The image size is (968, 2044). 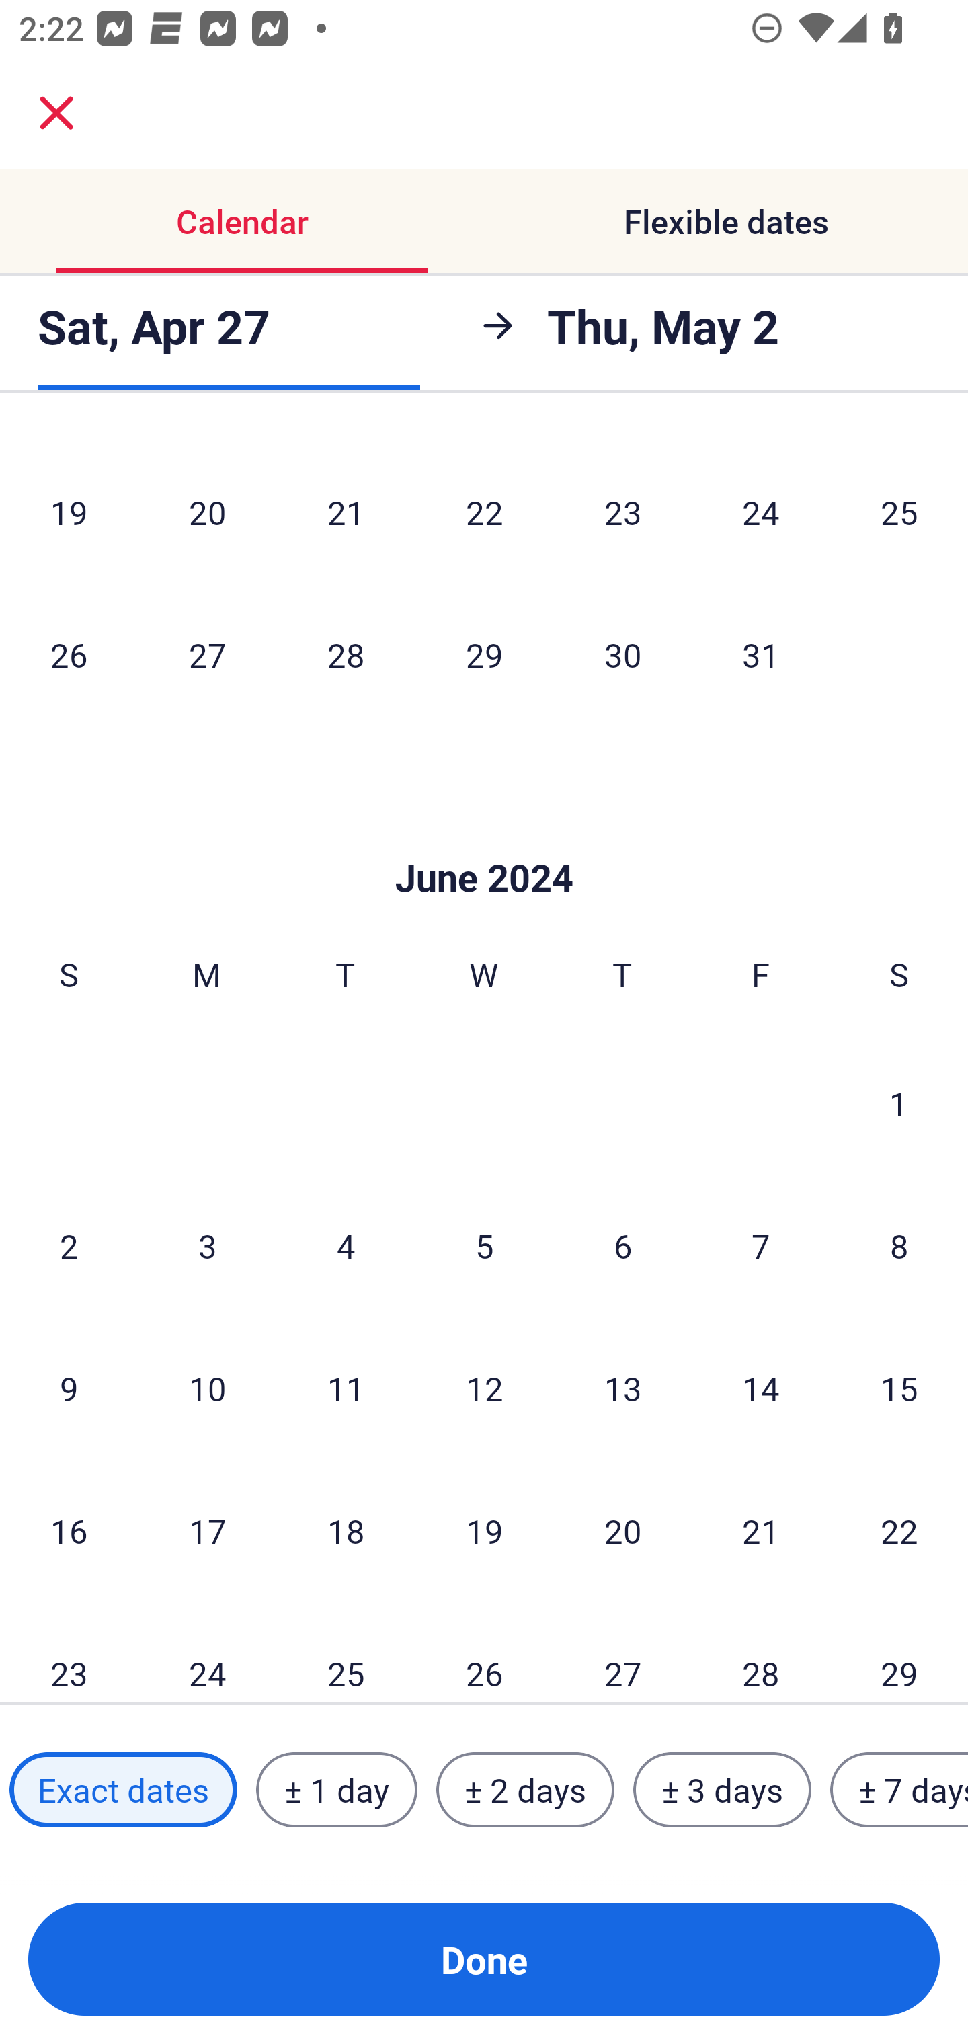 I want to click on 29 Wednesday, May 29, 2024, so click(x=484, y=655).